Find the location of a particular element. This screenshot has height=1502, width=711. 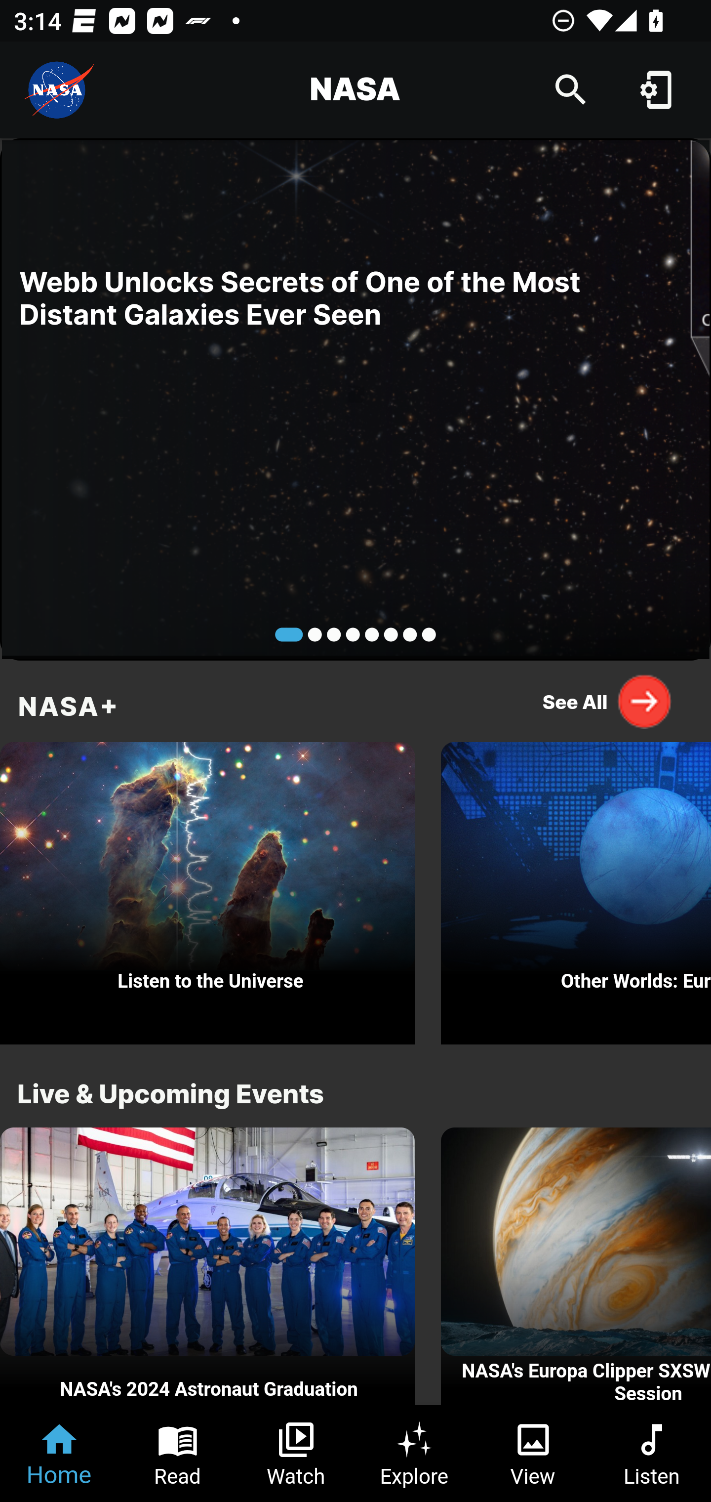

Watch
Tab 3 of 6 is located at coordinates (296, 1454).